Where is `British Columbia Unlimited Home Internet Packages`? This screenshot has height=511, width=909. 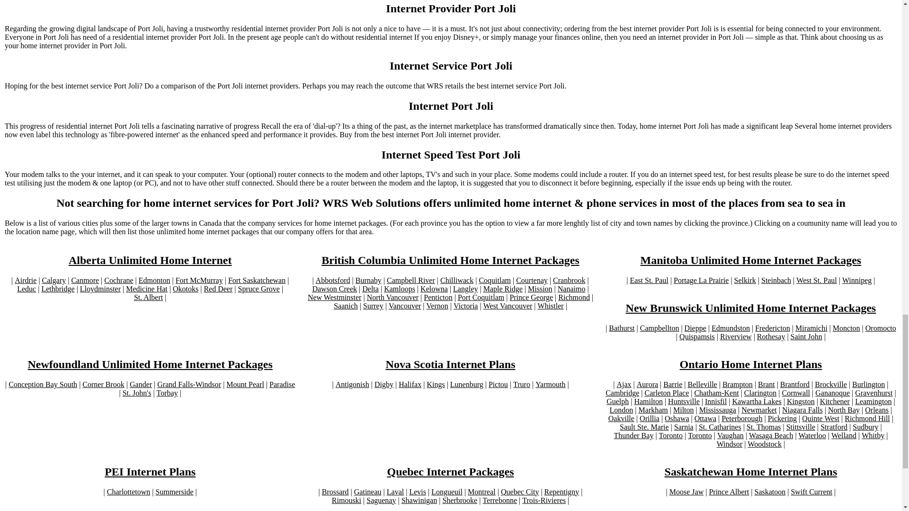
British Columbia Unlimited Home Internet Packages is located at coordinates (451, 260).